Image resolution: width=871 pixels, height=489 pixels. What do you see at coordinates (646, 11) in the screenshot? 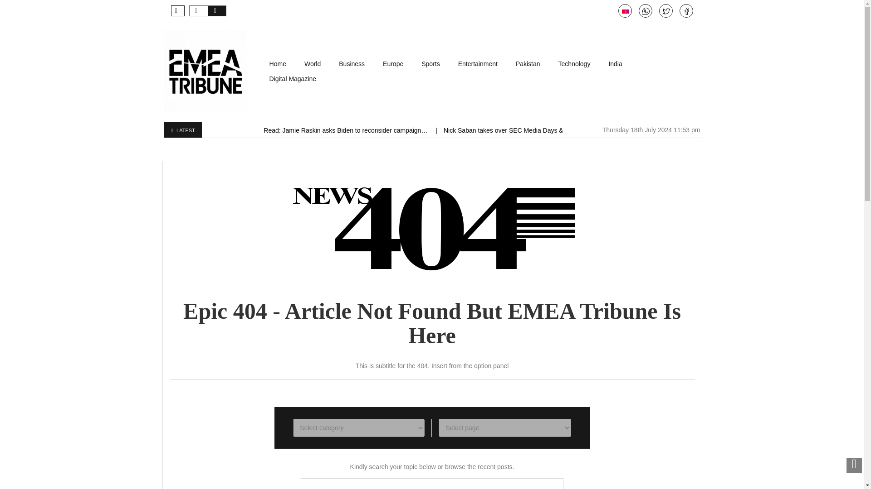
I see `Call Us` at bounding box center [646, 11].